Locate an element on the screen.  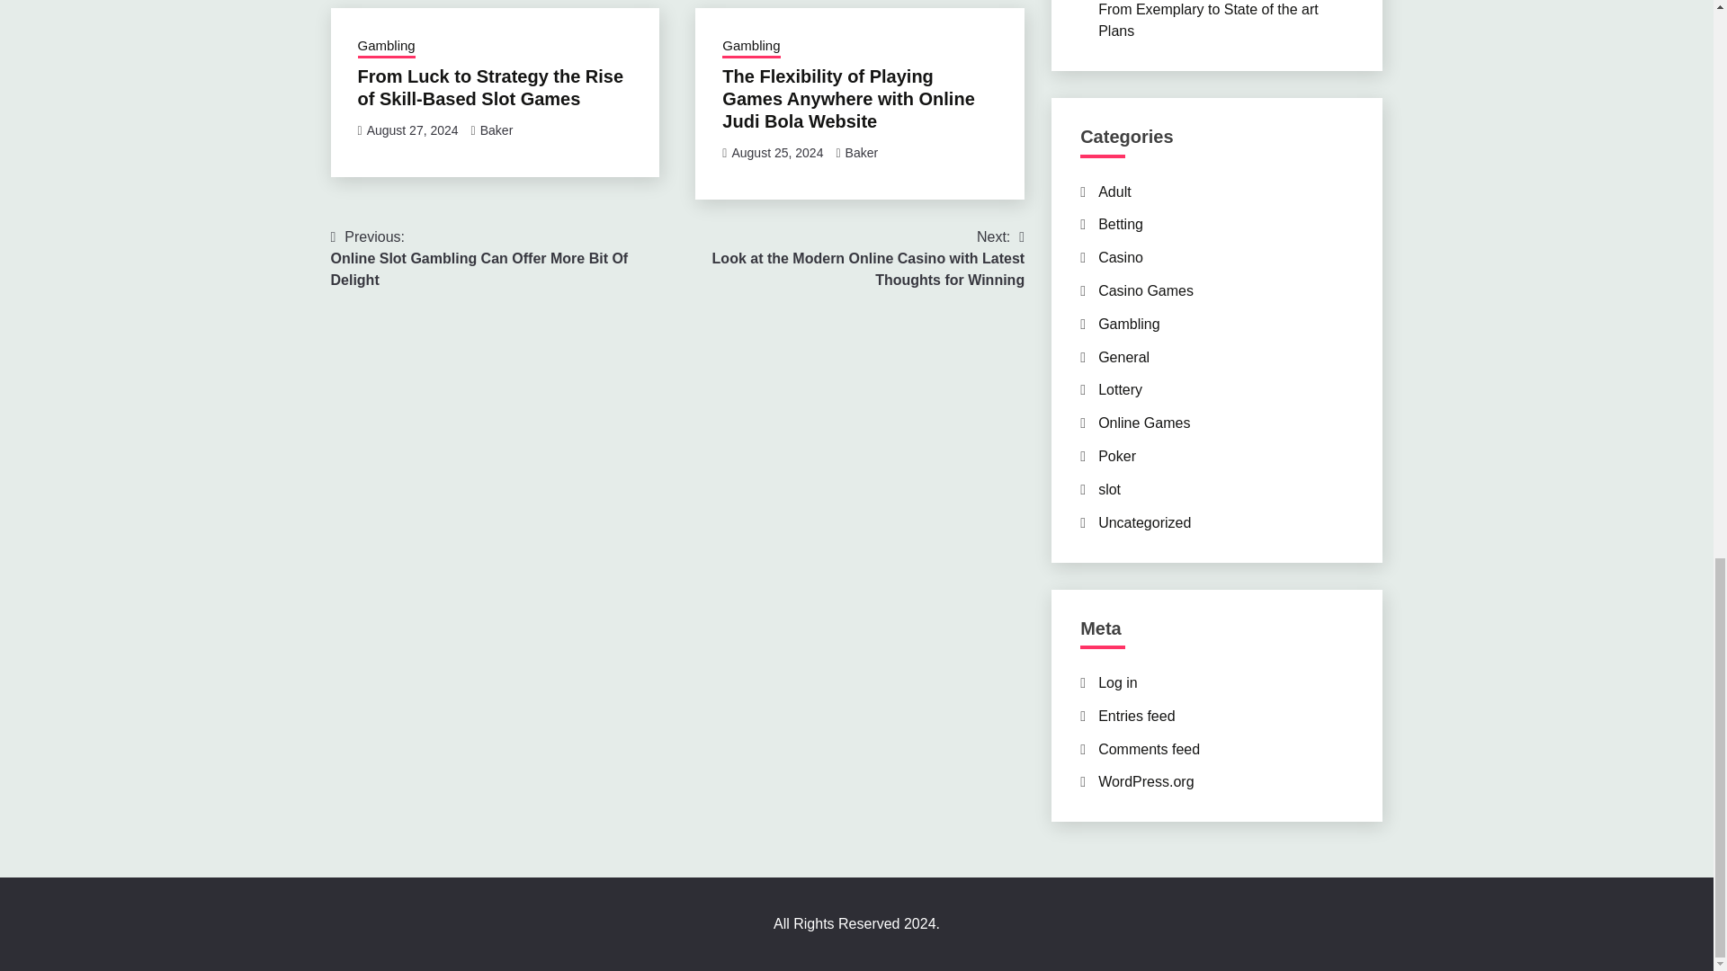
August 27, 2024 is located at coordinates (412, 130).